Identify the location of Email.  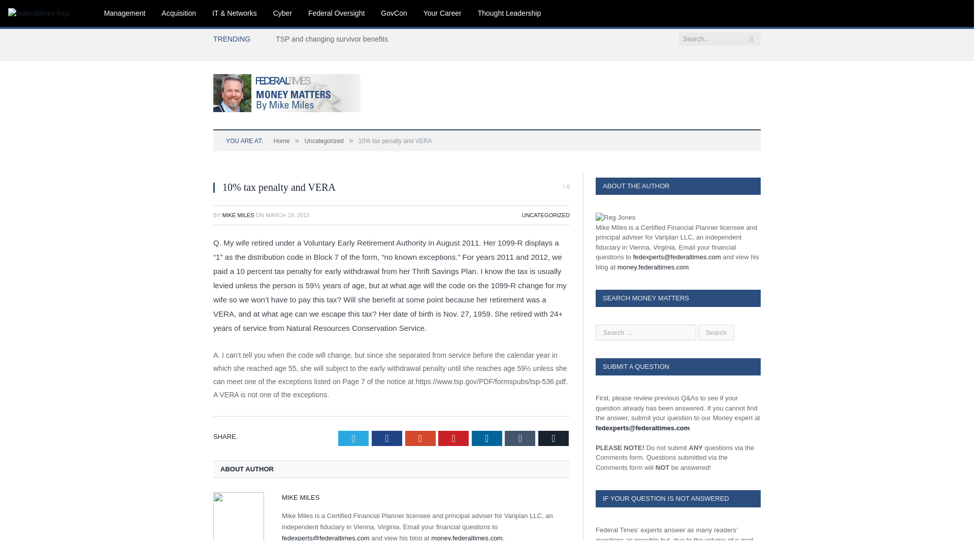
(553, 438).